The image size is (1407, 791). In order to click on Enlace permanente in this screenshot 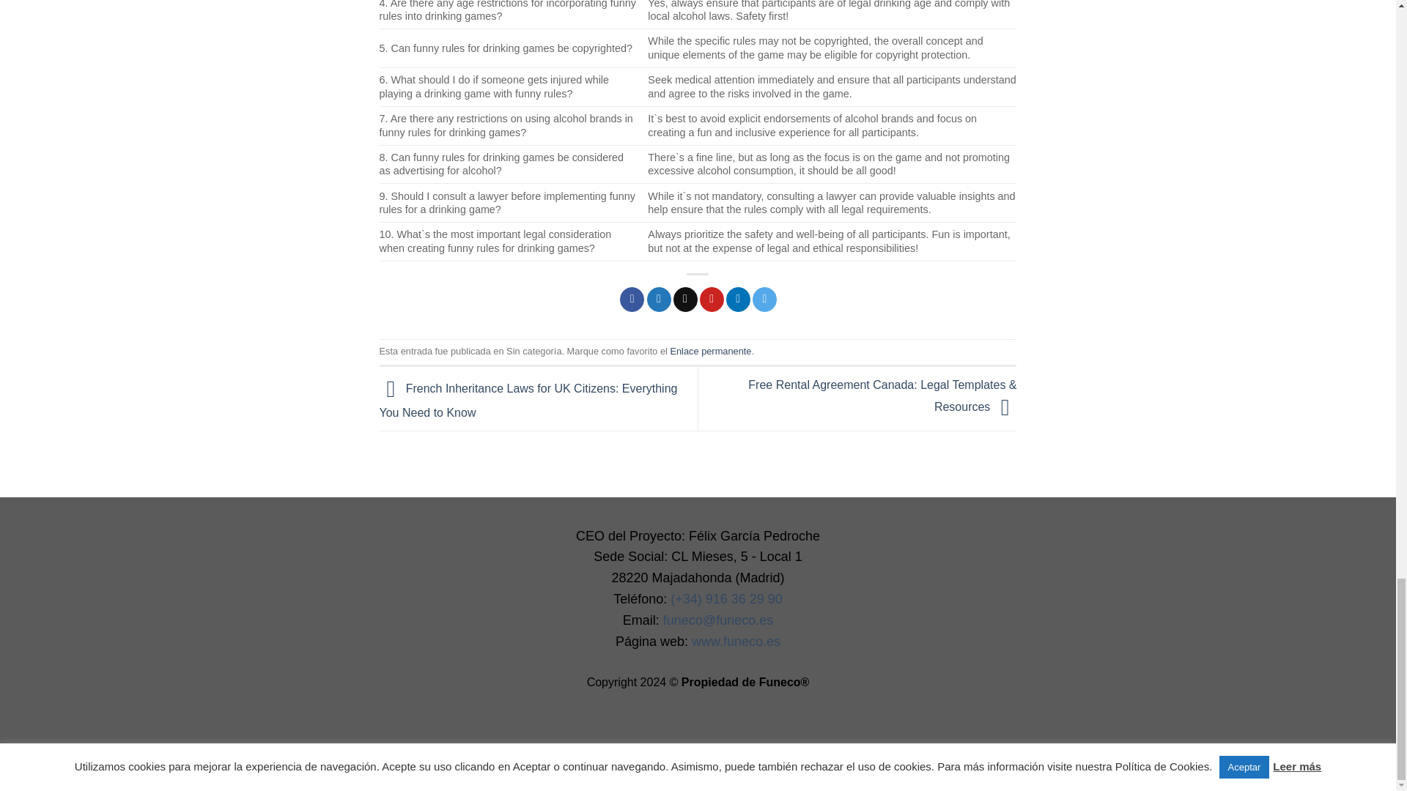, I will do `click(710, 351)`.